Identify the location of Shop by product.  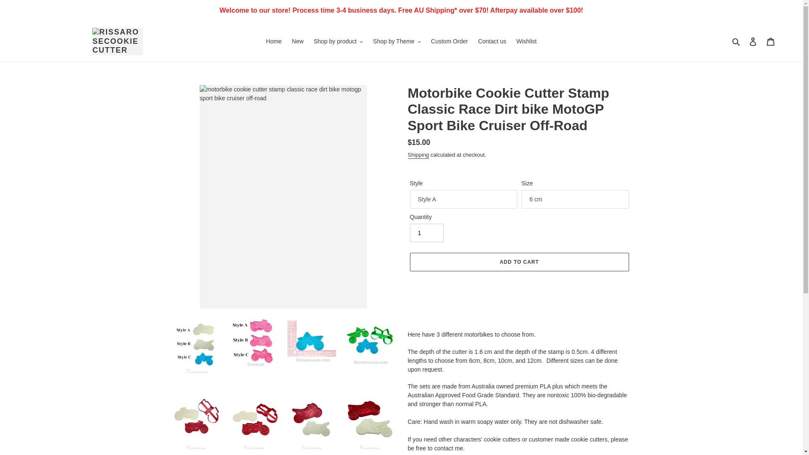
(338, 41).